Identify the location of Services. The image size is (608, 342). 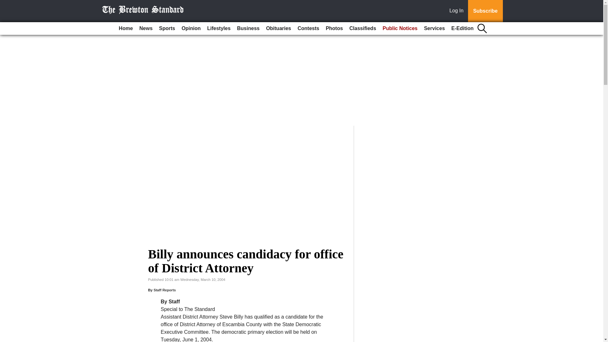
(434, 28).